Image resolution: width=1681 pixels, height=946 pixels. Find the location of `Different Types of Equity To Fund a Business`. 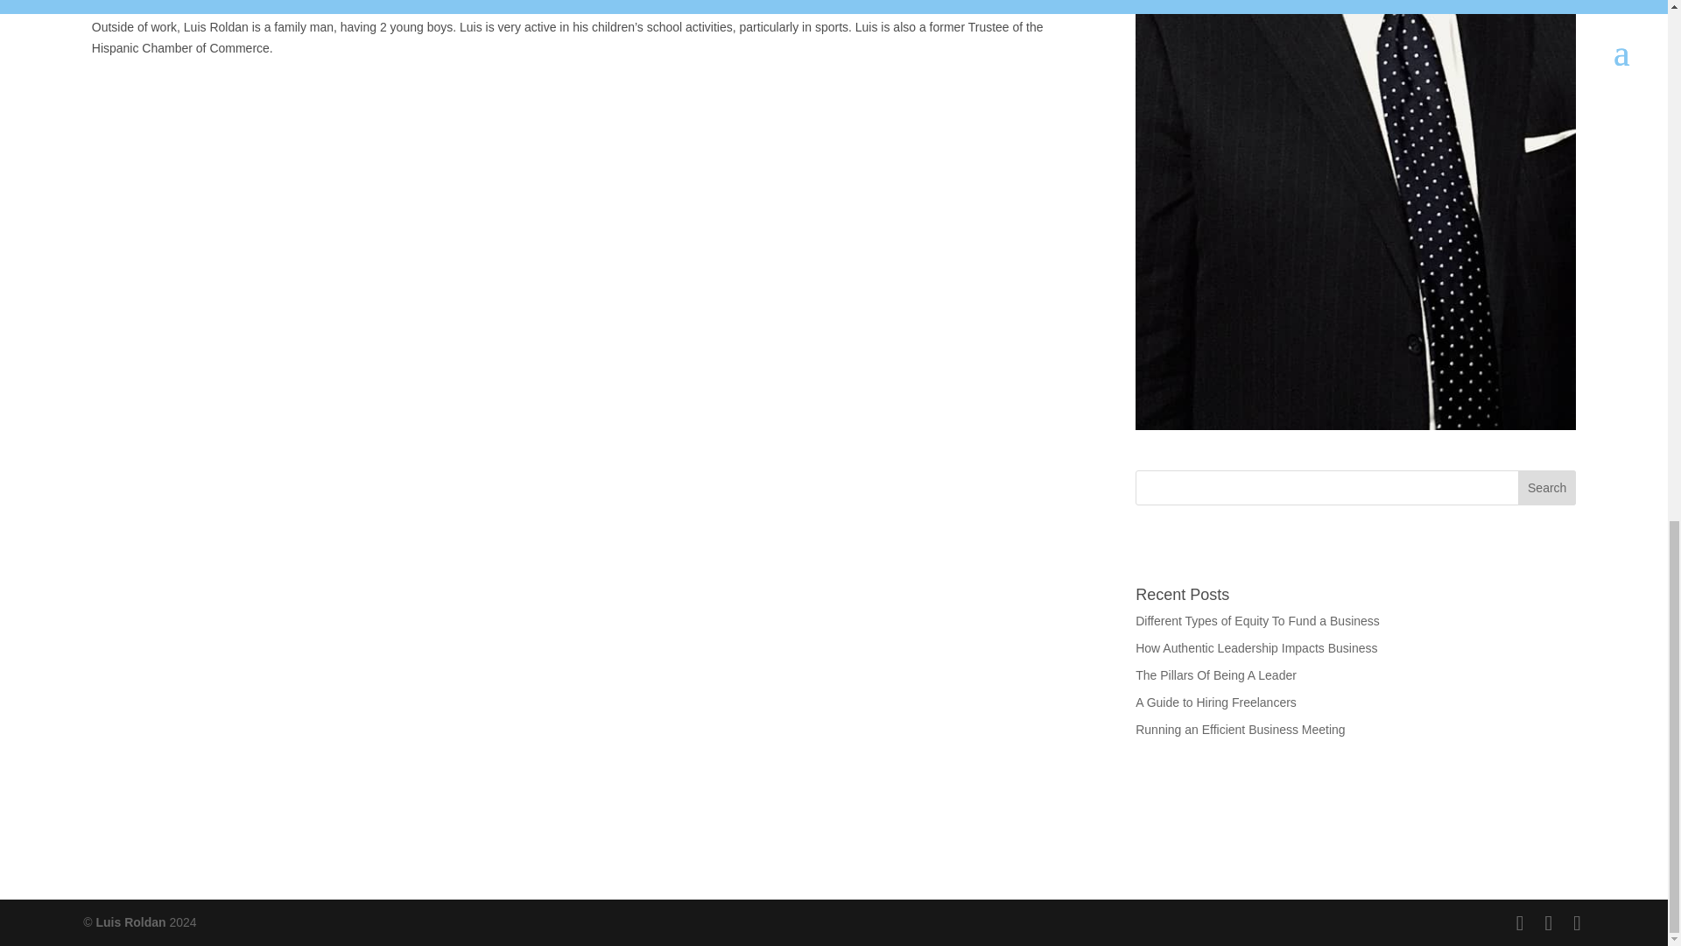

Different Types of Equity To Fund a Business is located at coordinates (1257, 620).